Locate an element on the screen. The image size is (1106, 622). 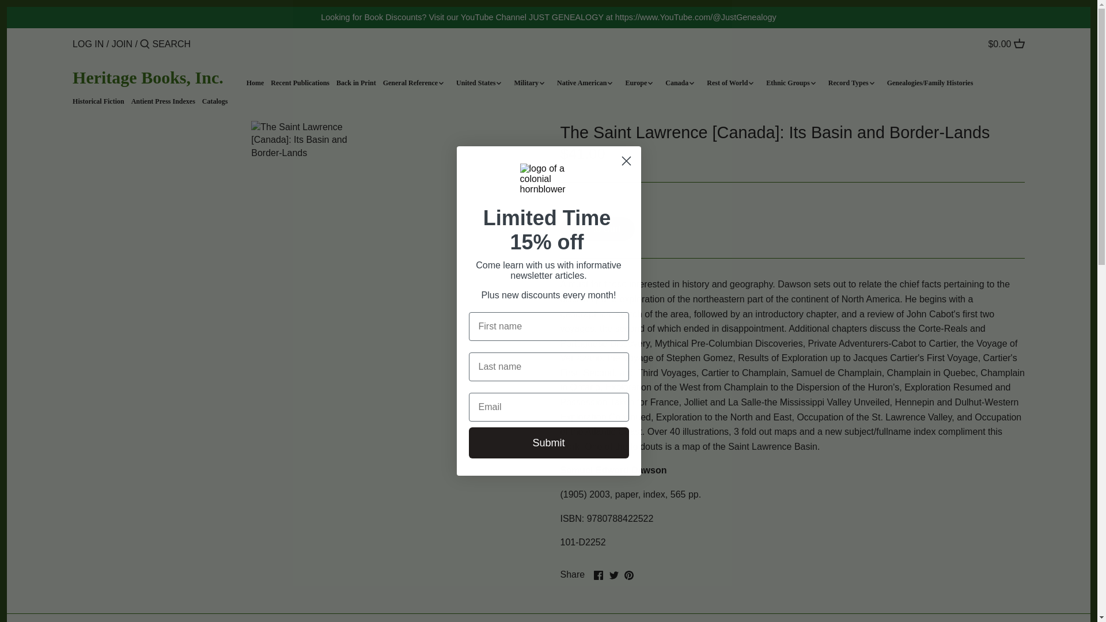
Facebook is located at coordinates (598, 575).